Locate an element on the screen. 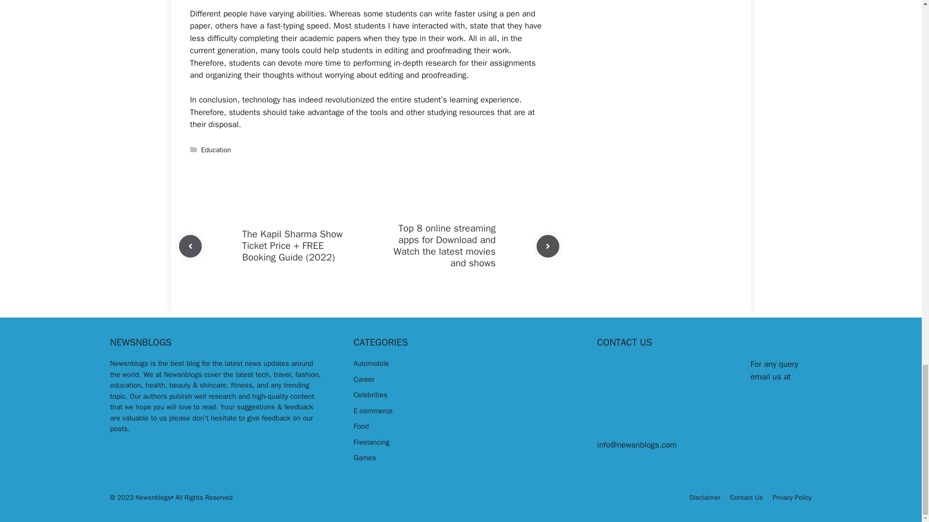 The height and width of the screenshot is (522, 929). Education is located at coordinates (216, 150).